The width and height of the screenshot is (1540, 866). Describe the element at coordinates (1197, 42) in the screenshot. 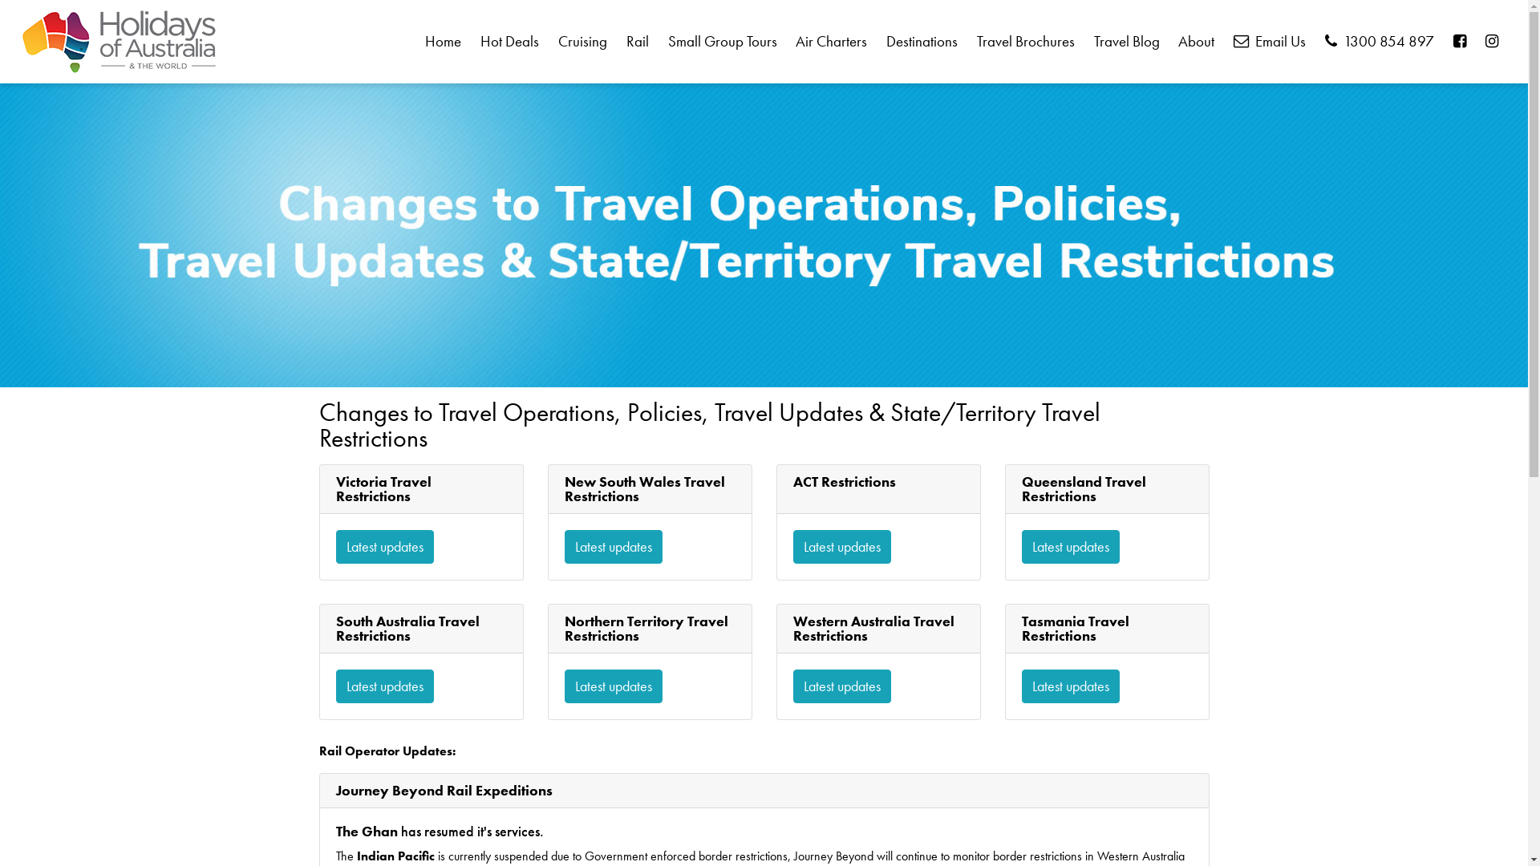

I see `About` at that location.